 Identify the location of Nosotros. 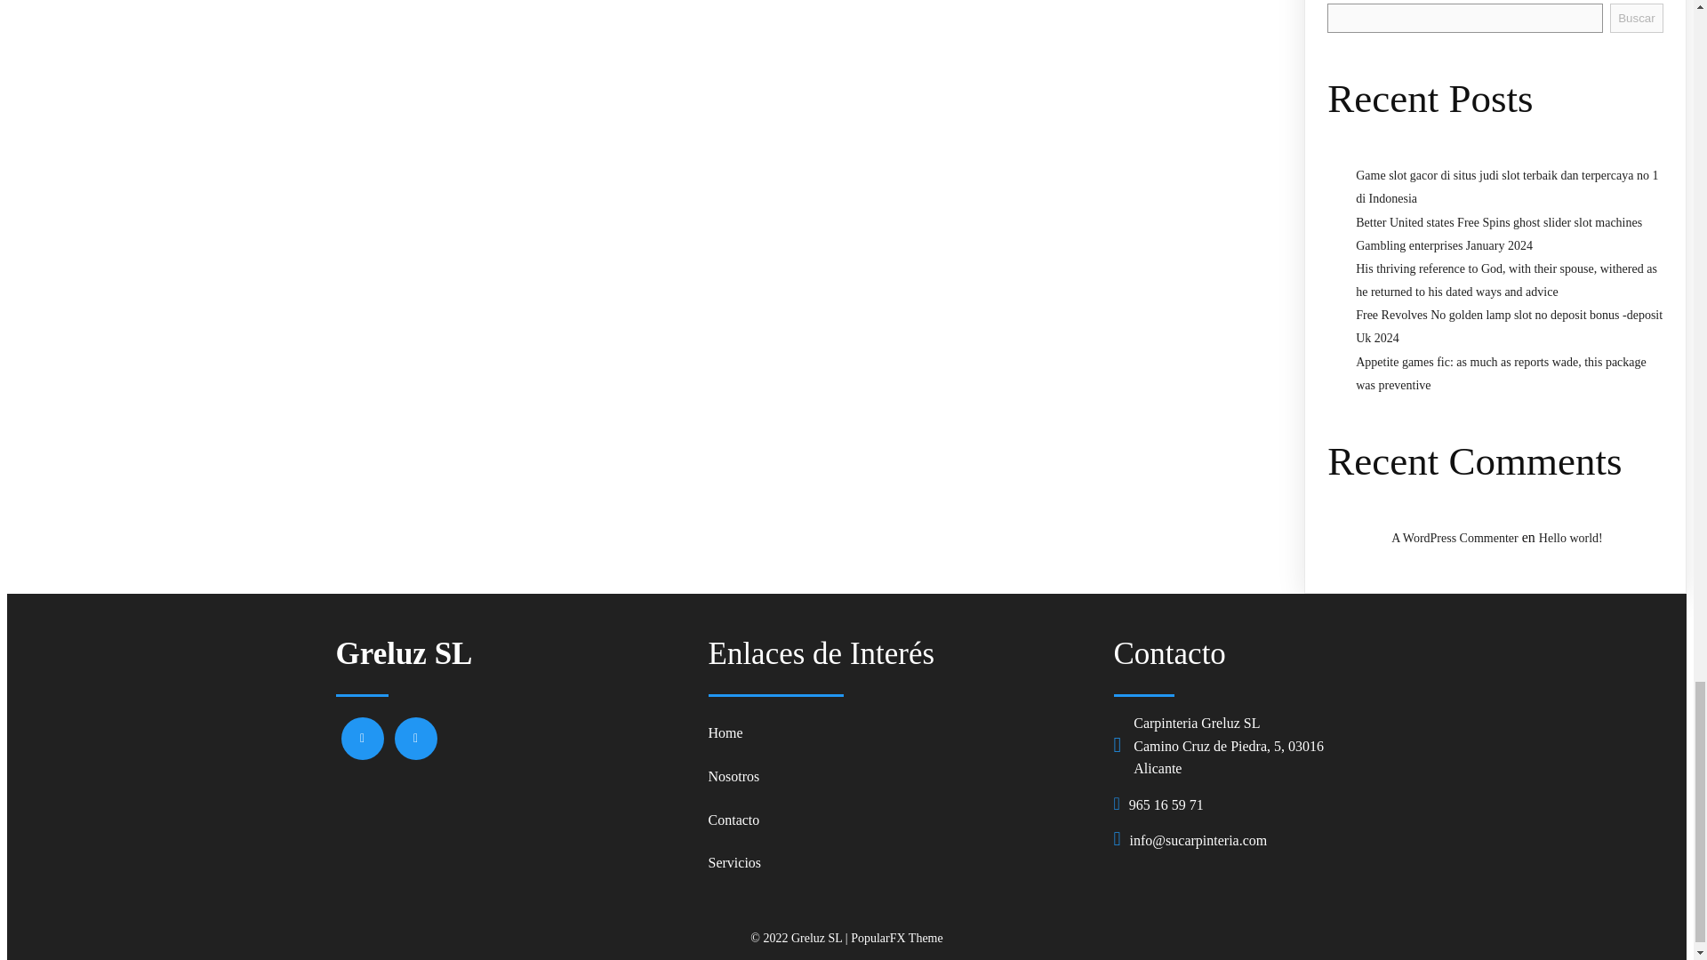
(902, 775).